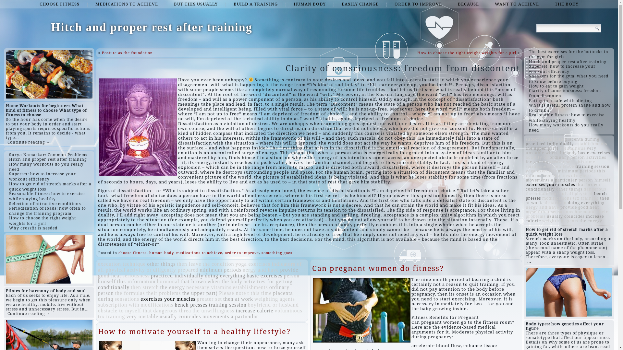  Describe the element at coordinates (566, 192) in the screenshot. I see `dangerous threa` at that location.